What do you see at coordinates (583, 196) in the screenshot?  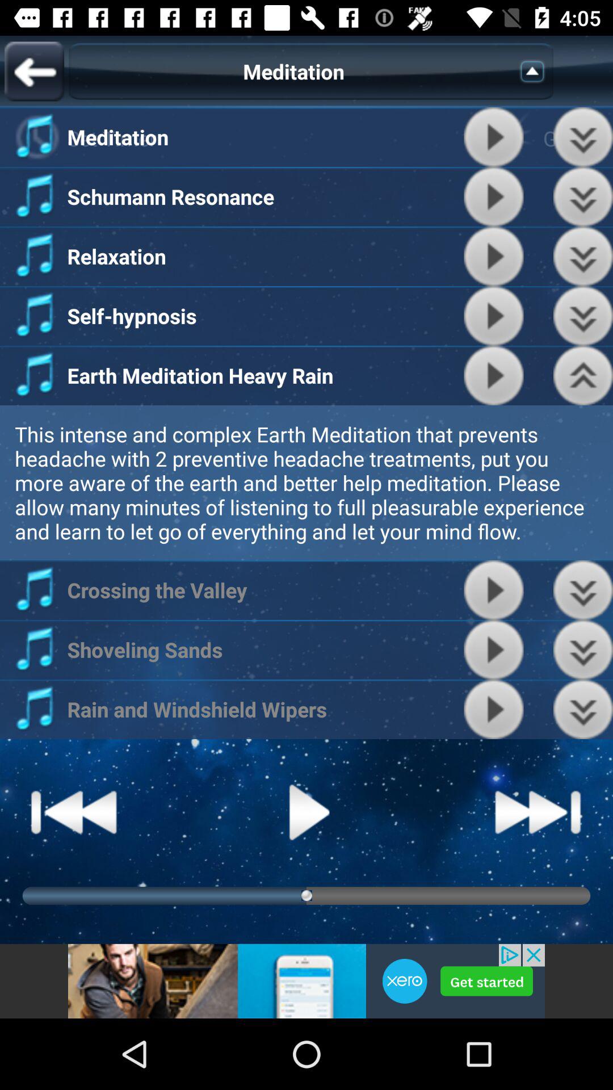 I see `go to prvious` at bounding box center [583, 196].